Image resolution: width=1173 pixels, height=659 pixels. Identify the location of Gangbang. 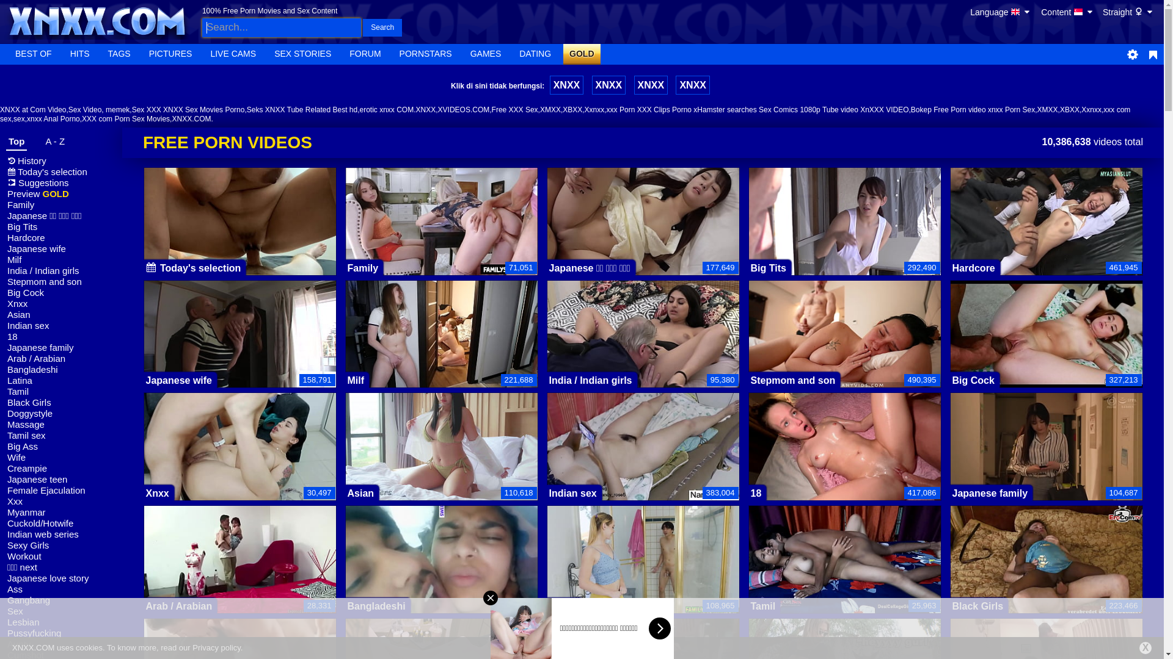
(61, 600).